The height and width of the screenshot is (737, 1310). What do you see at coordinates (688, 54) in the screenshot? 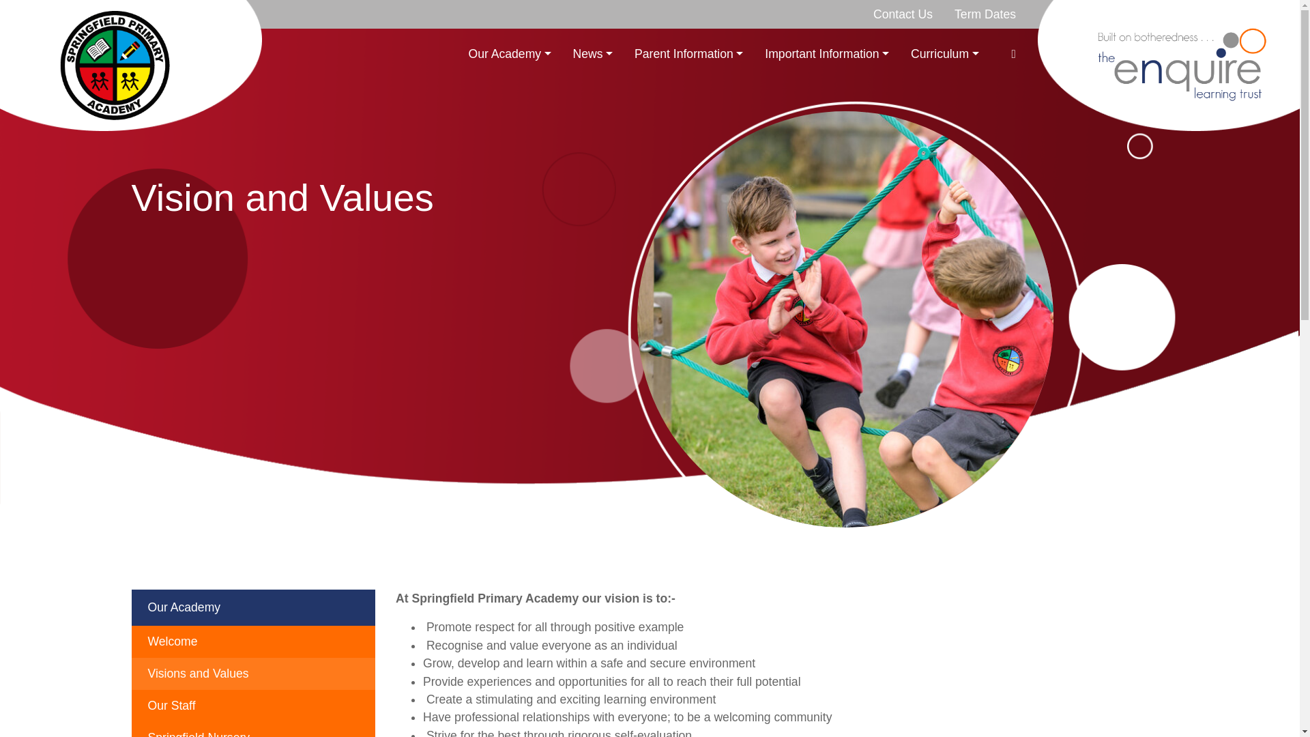
I see `Parent Information` at bounding box center [688, 54].